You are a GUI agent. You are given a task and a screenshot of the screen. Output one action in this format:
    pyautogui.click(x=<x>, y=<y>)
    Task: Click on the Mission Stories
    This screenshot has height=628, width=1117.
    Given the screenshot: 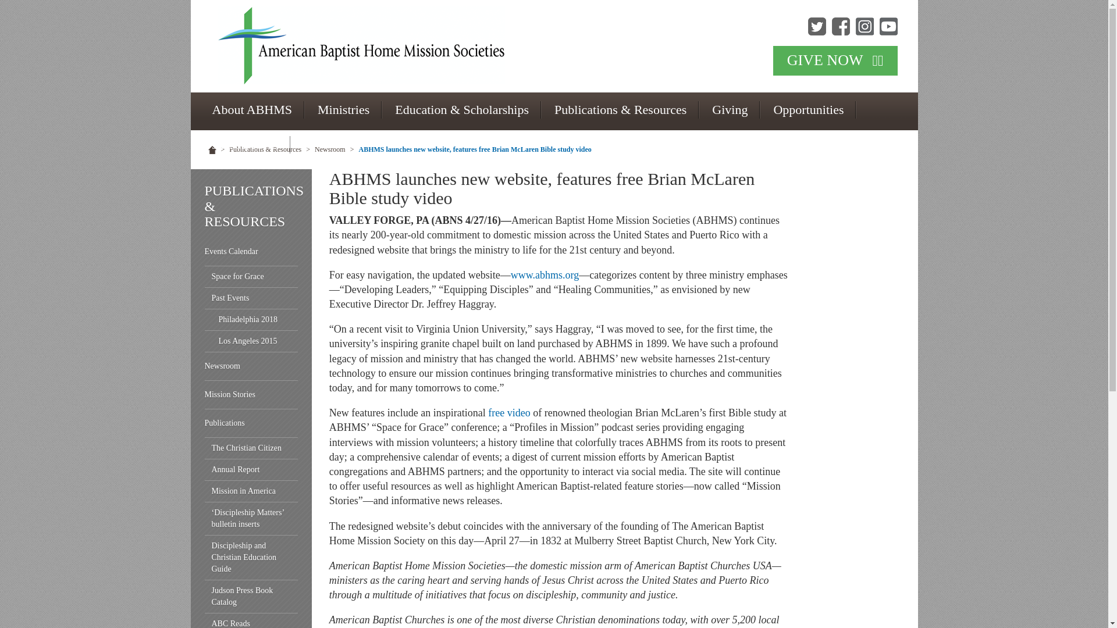 What is the action you would take?
    pyautogui.click(x=251, y=395)
    